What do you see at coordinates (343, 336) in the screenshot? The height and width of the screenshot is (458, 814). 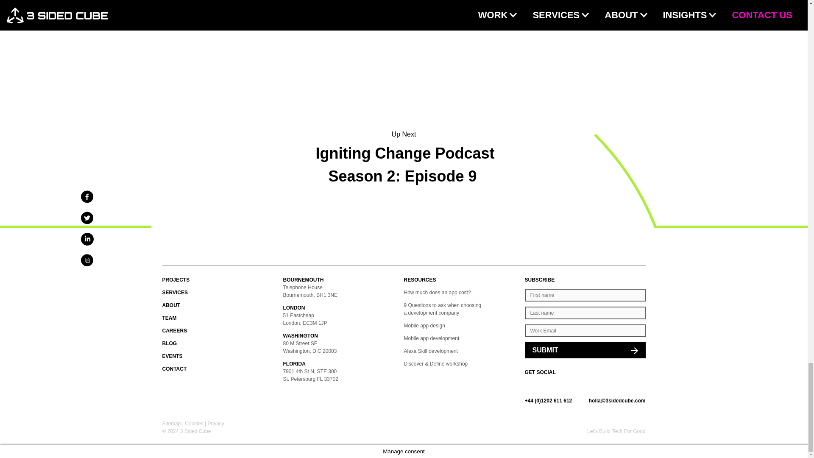 I see `Mobile App Development Washington` at bounding box center [343, 336].